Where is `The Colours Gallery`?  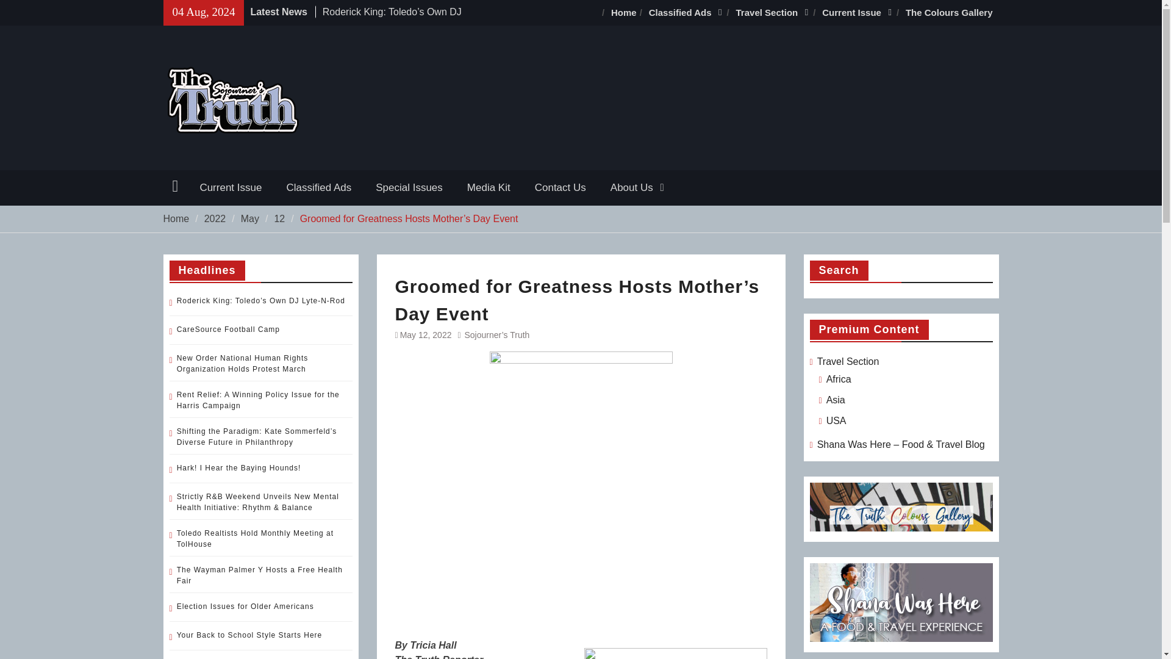 The Colours Gallery is located at coordinates (949, 13).